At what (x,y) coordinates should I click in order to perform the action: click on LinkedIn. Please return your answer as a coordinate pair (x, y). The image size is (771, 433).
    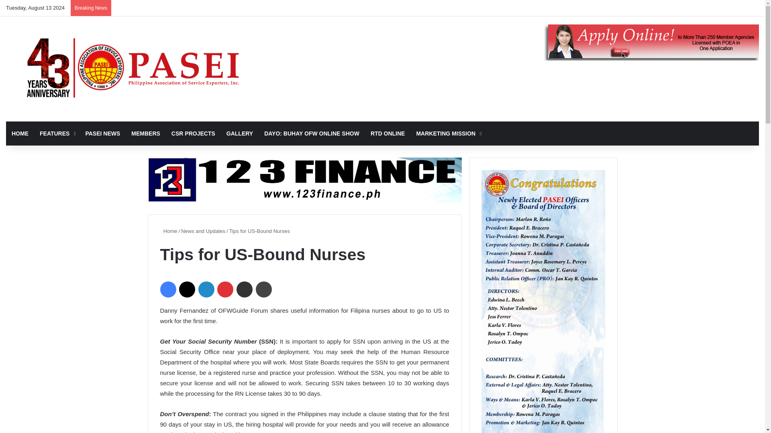
    Looking at the image, I should click on (206, 289).